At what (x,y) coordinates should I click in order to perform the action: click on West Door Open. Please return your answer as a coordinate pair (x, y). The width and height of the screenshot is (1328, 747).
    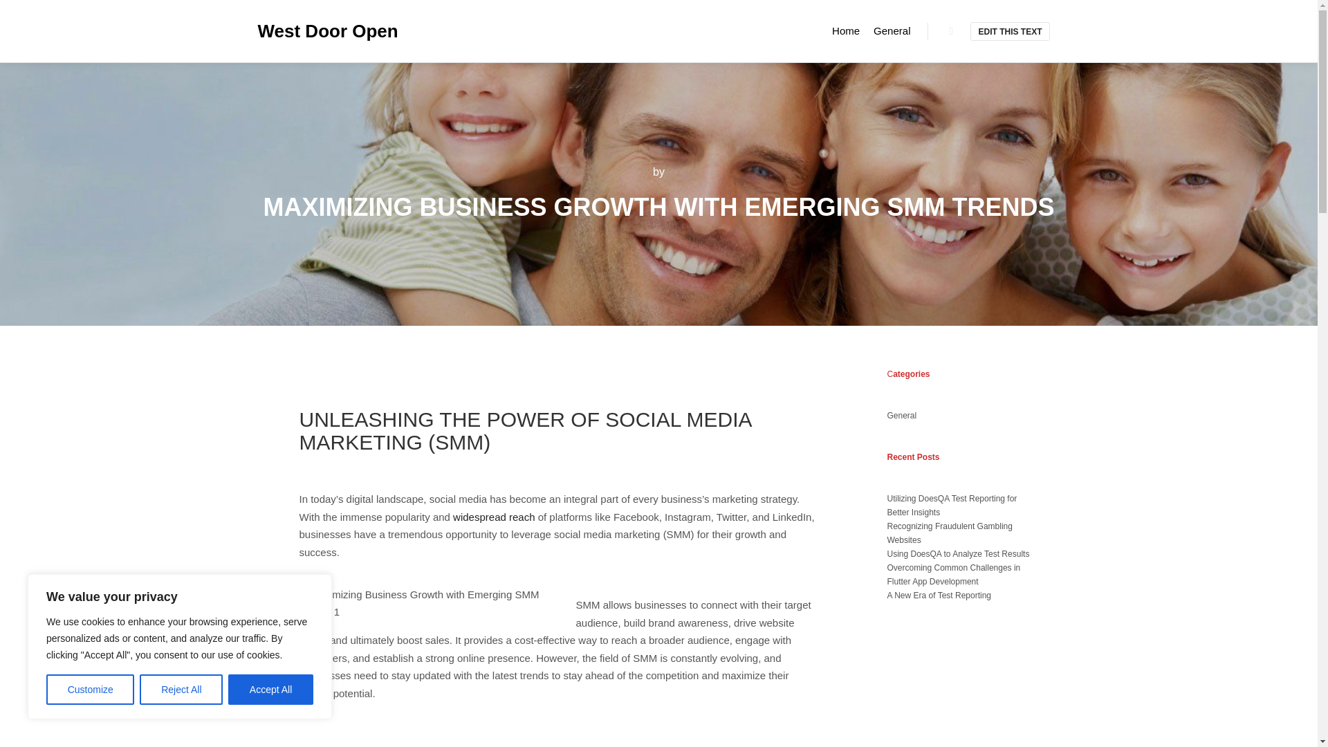
    Looking at the image, I should click on (326, 30).